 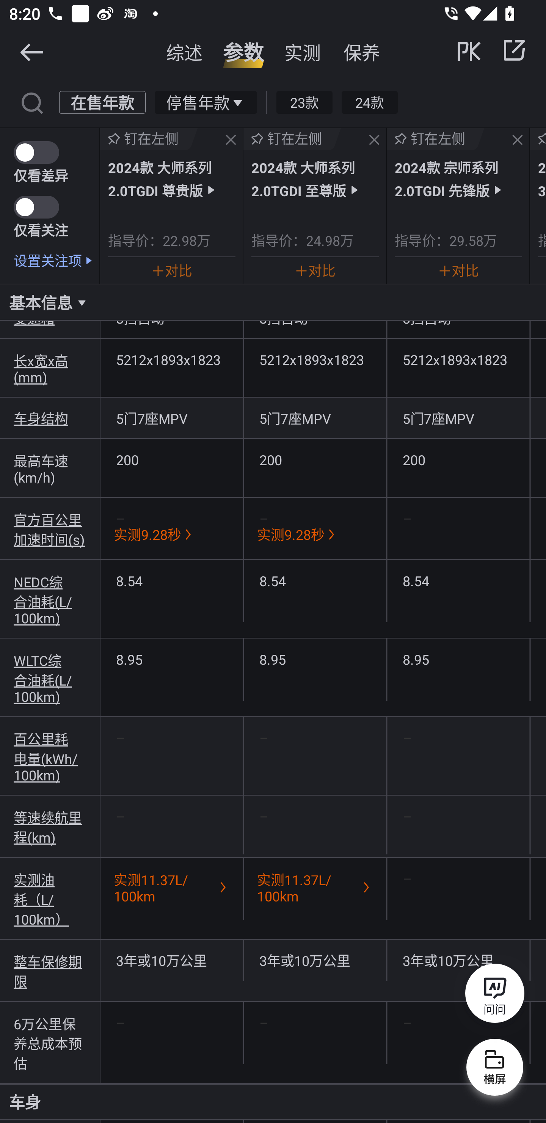 What do you see at coordinates (315, 178) in the screenshot?
I see `2024款 大师系列 2.0TGDI 至尊版 ` at bounding box center [315, 178].